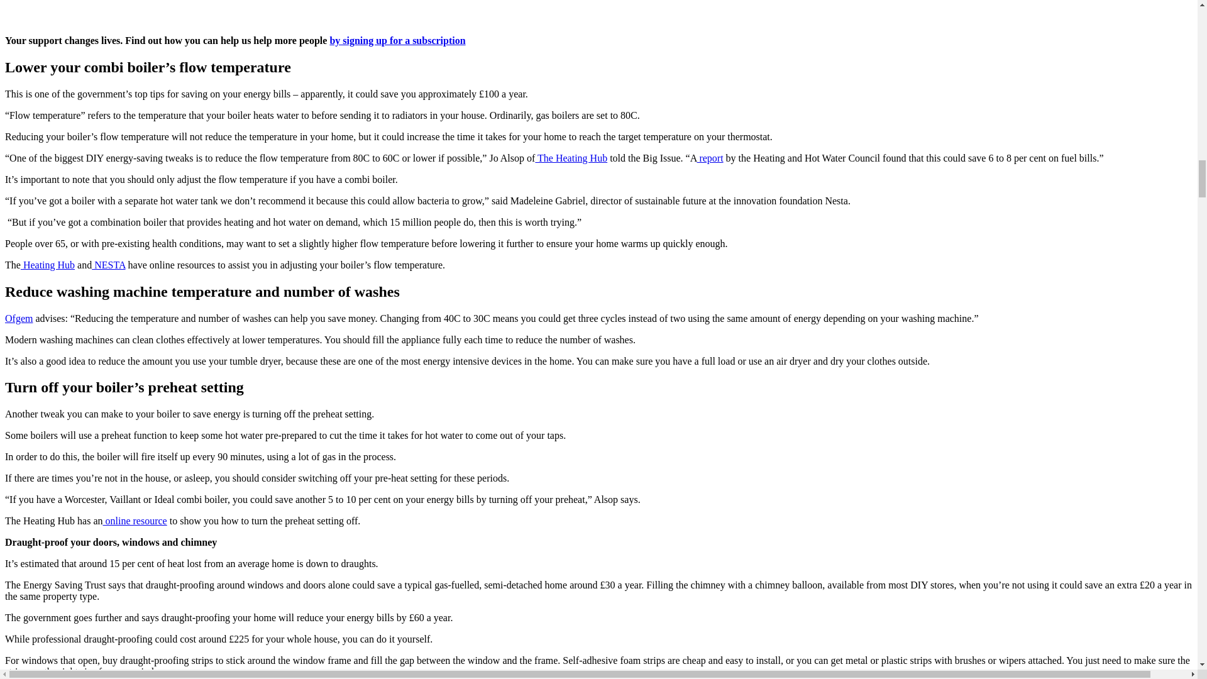  I want to click on report, so click(709, 158).